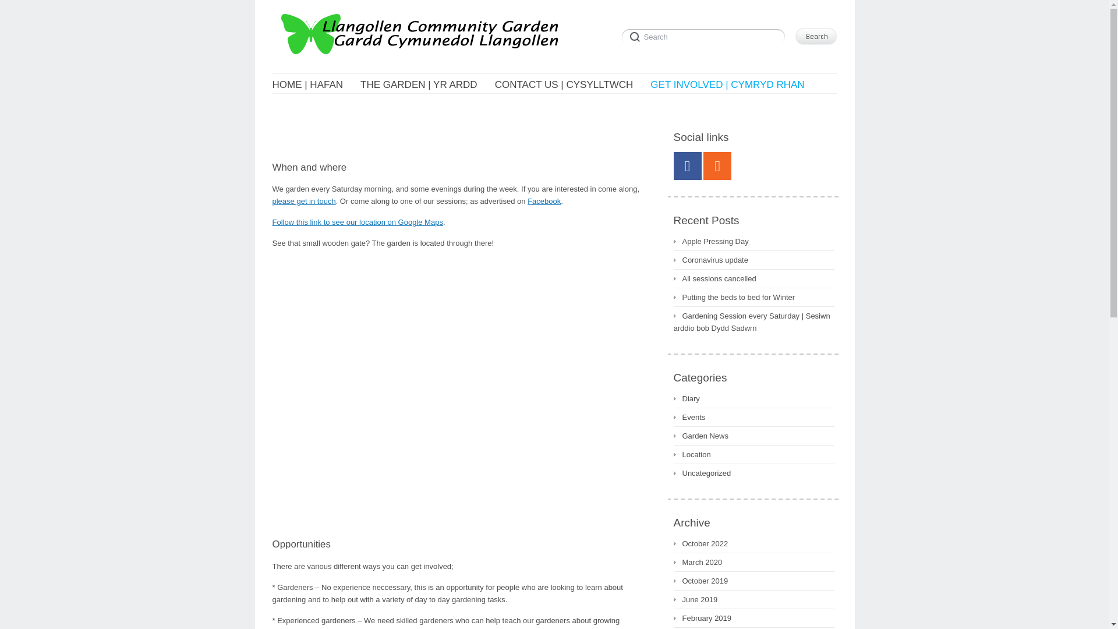  What do you see at coordinates (687, 165) in the screenshot?
I see `Facebook` at bounding box center [687, 165].